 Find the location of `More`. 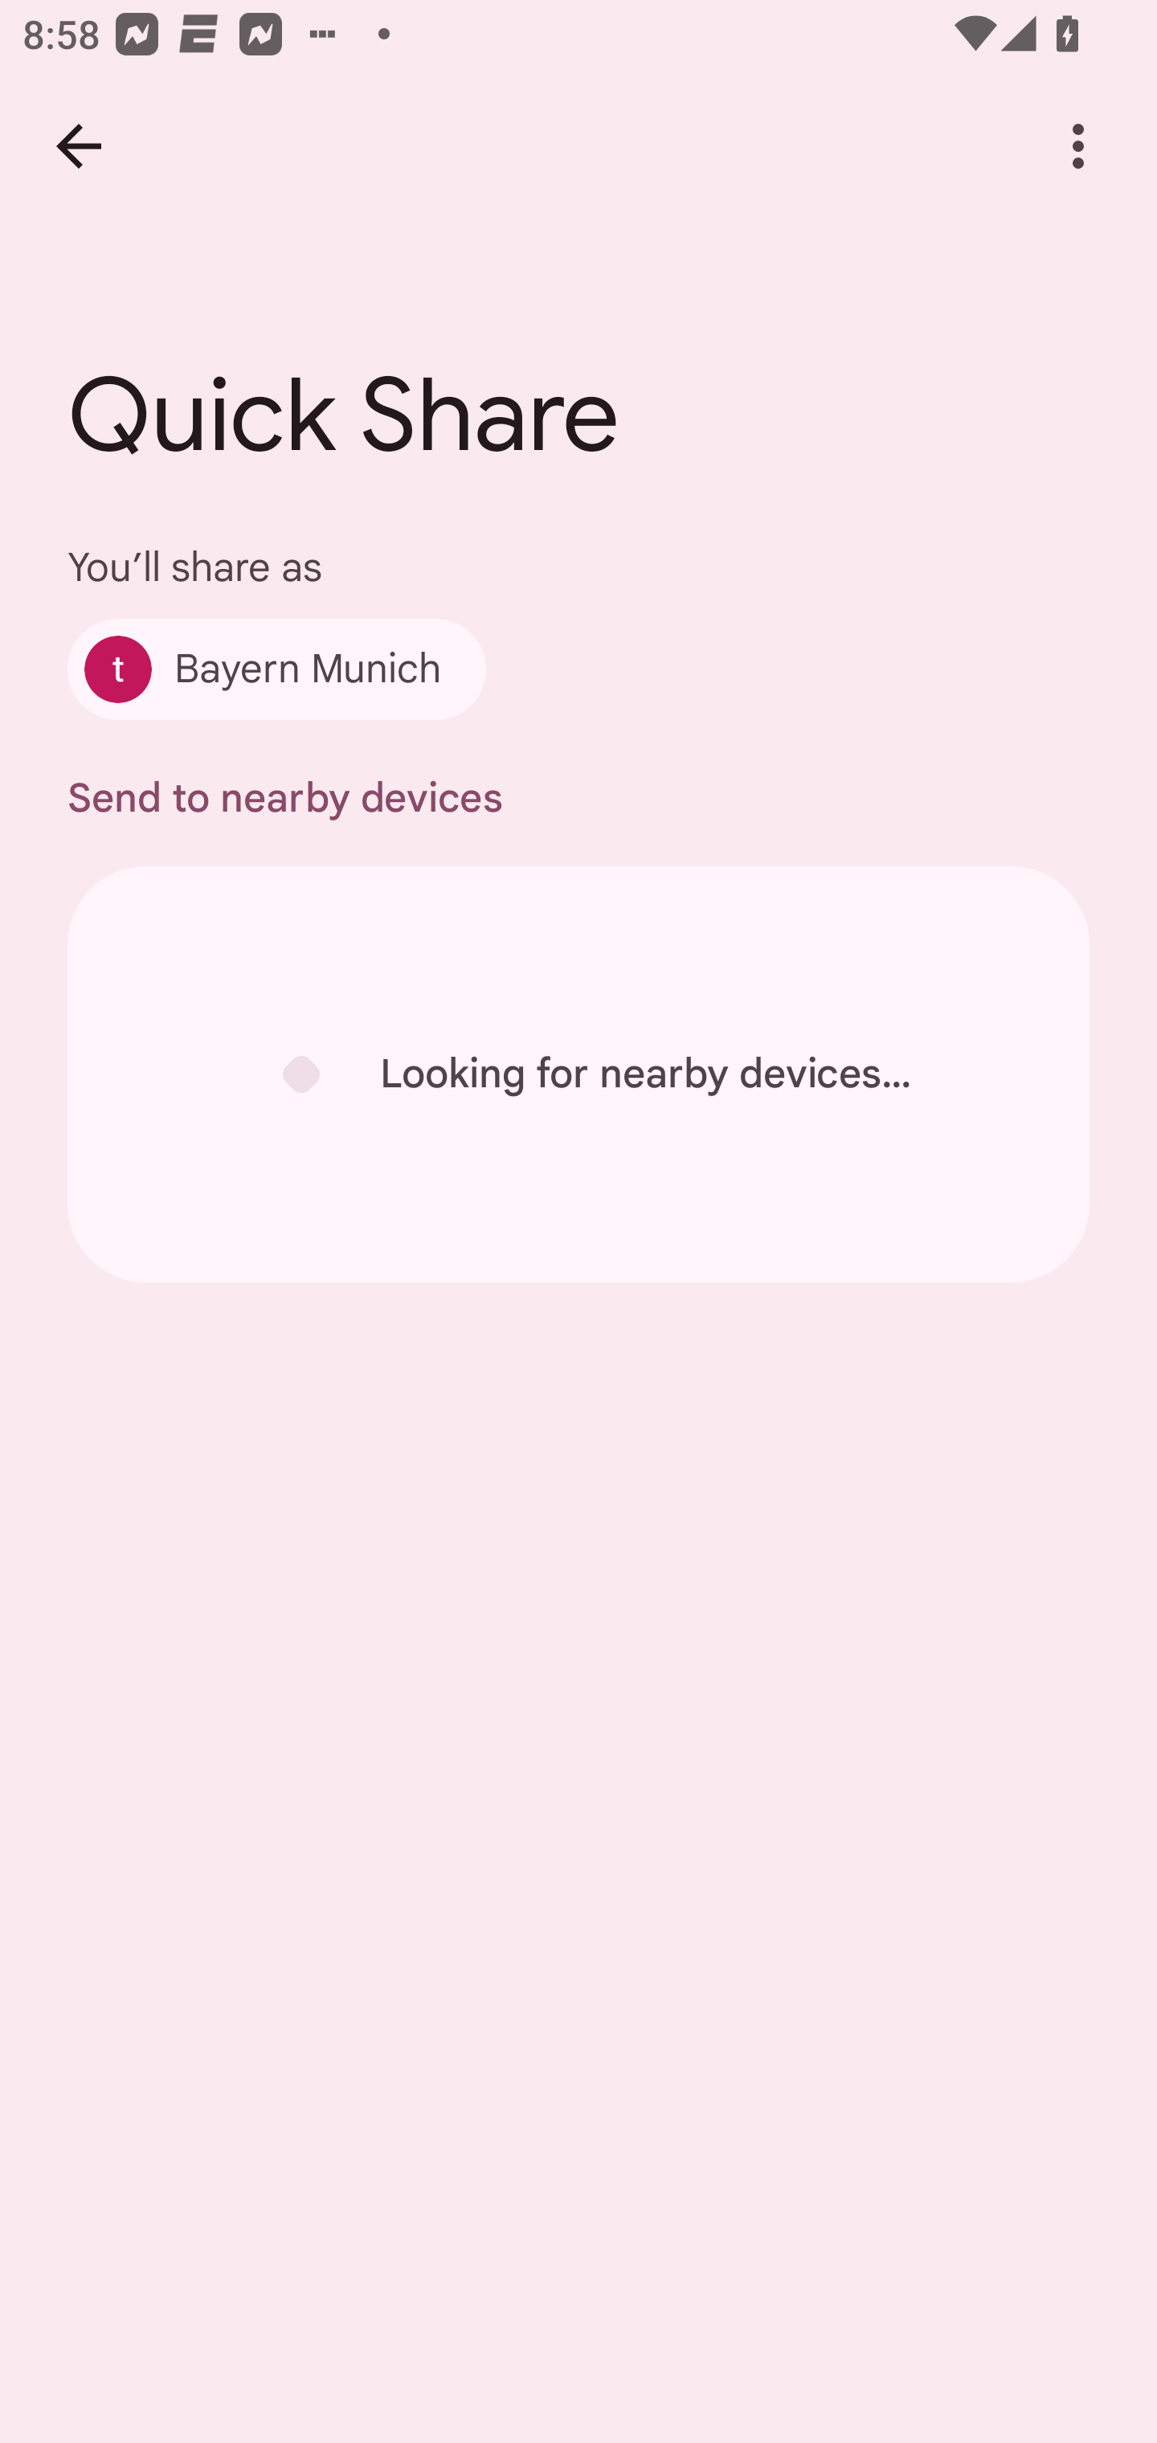

More is located at coordinates (1078, 146).